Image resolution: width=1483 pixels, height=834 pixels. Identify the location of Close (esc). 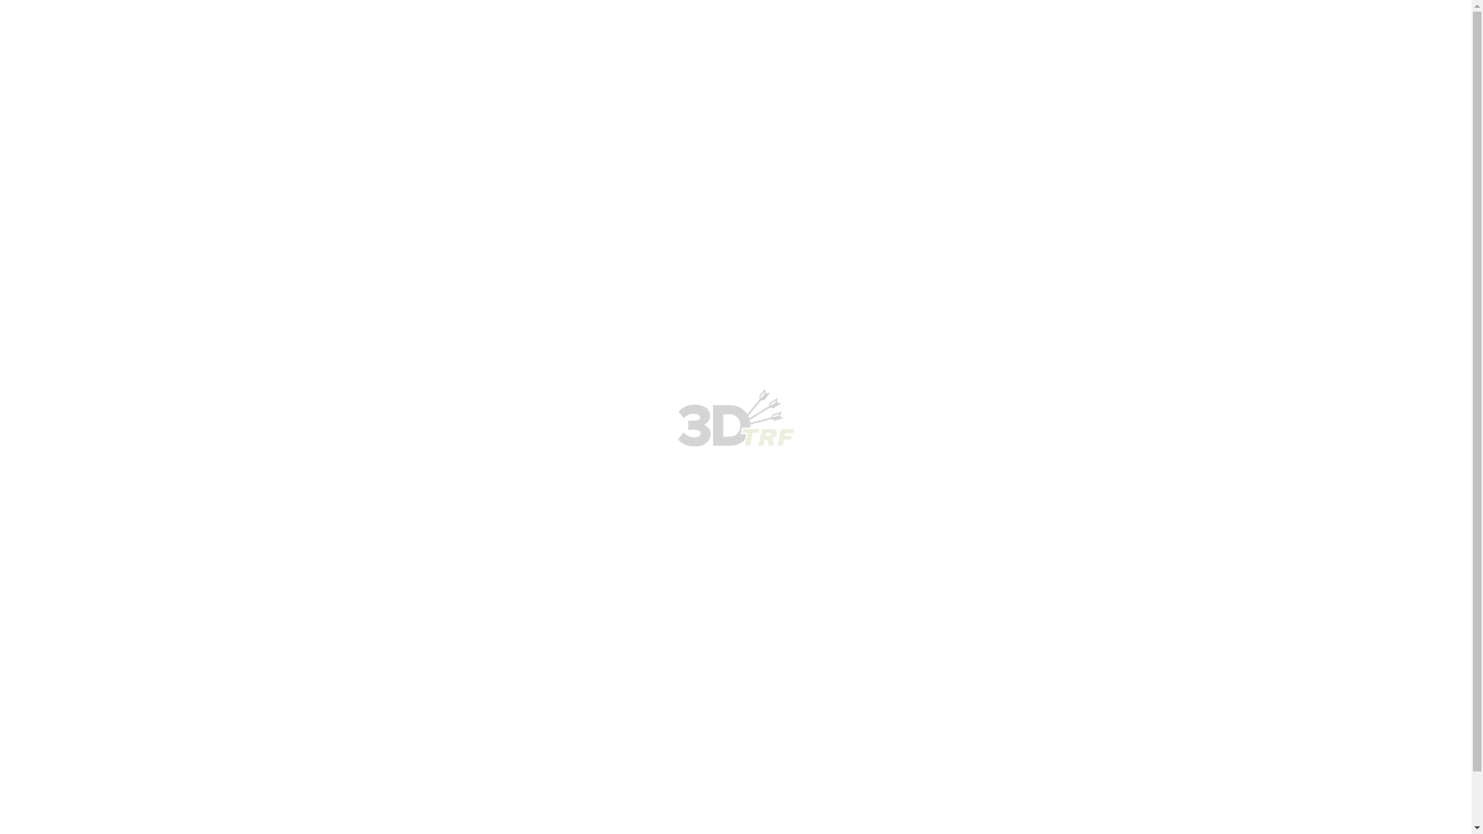
(29, 272).